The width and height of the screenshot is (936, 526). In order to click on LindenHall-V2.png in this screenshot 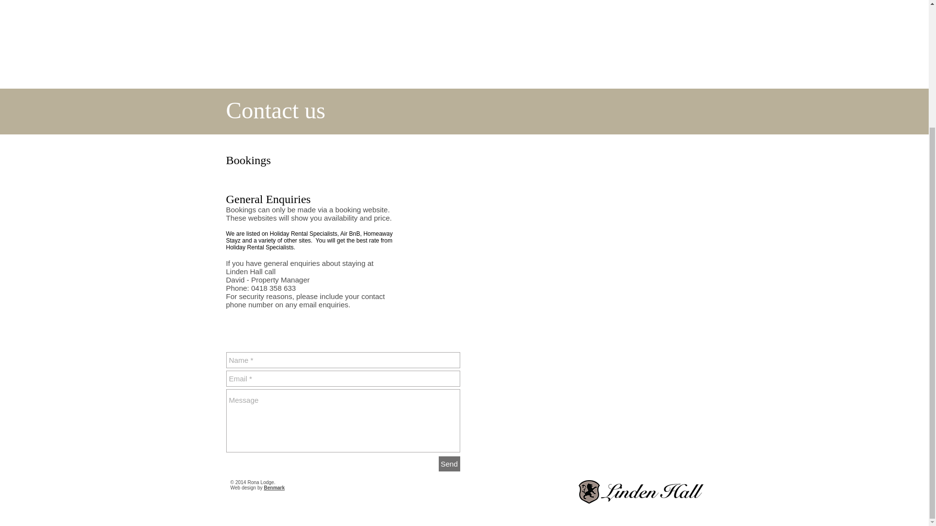, I will do `click(641, 493)`.